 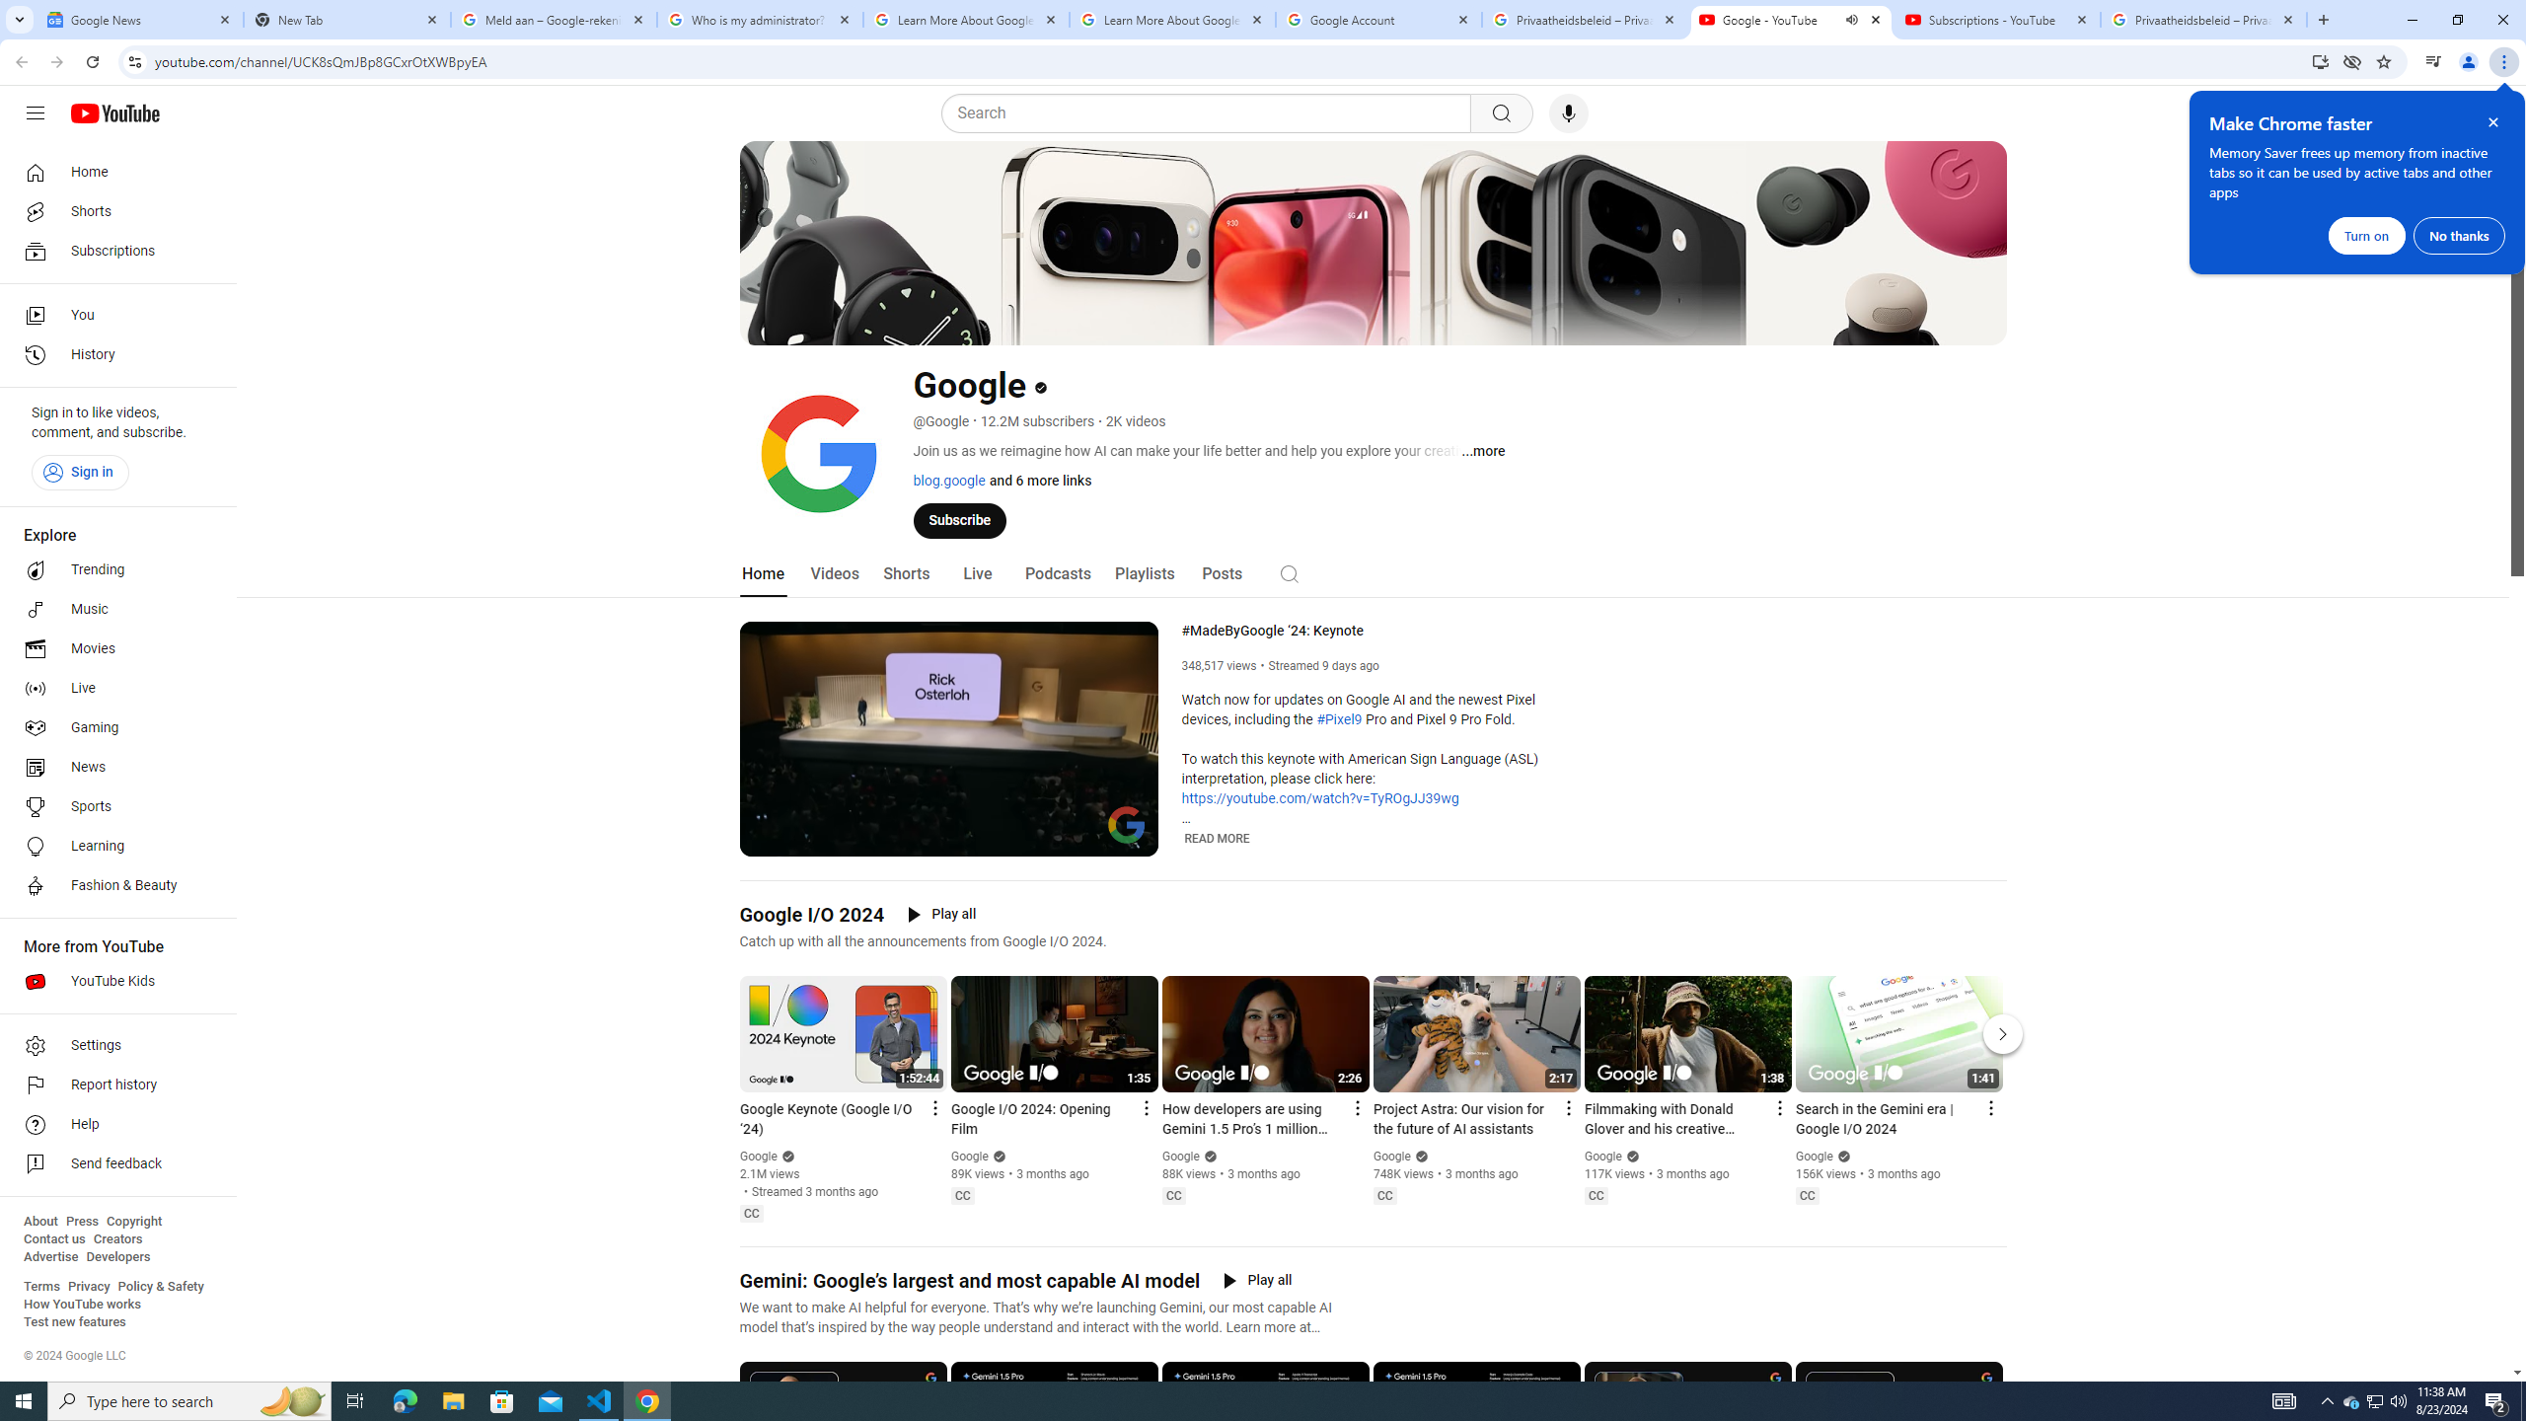 I want to click on READ MORE, so click(x=1218, y=839).